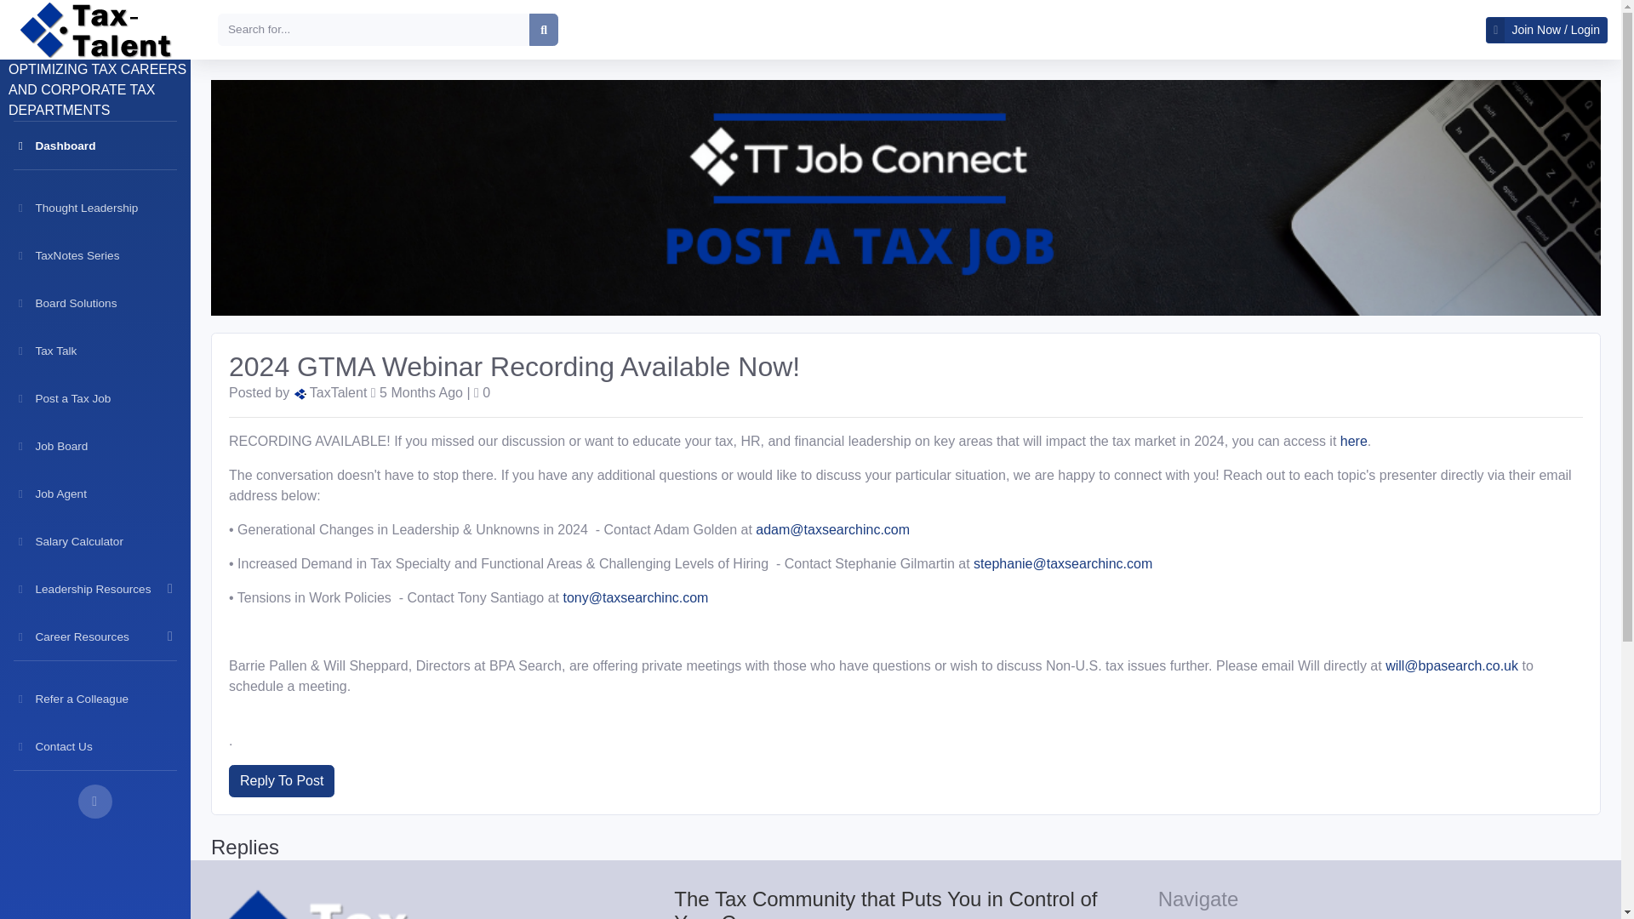 This screenshot has height=919, width=1634. What do you see at coordinates (95, 589) in the screenshot?
I see `Leadership Resources` at bounding box center [95, 589].